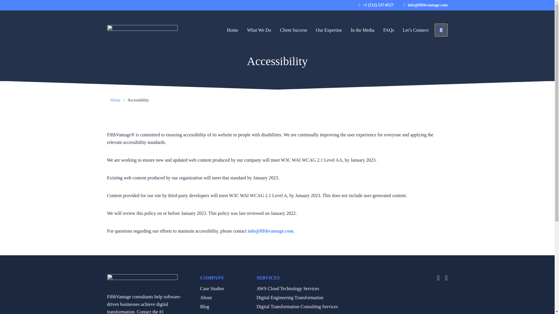  What do you see at coordinates (232, 30) in the screenshot?
I see `Home` at bounding box center [232, 30].